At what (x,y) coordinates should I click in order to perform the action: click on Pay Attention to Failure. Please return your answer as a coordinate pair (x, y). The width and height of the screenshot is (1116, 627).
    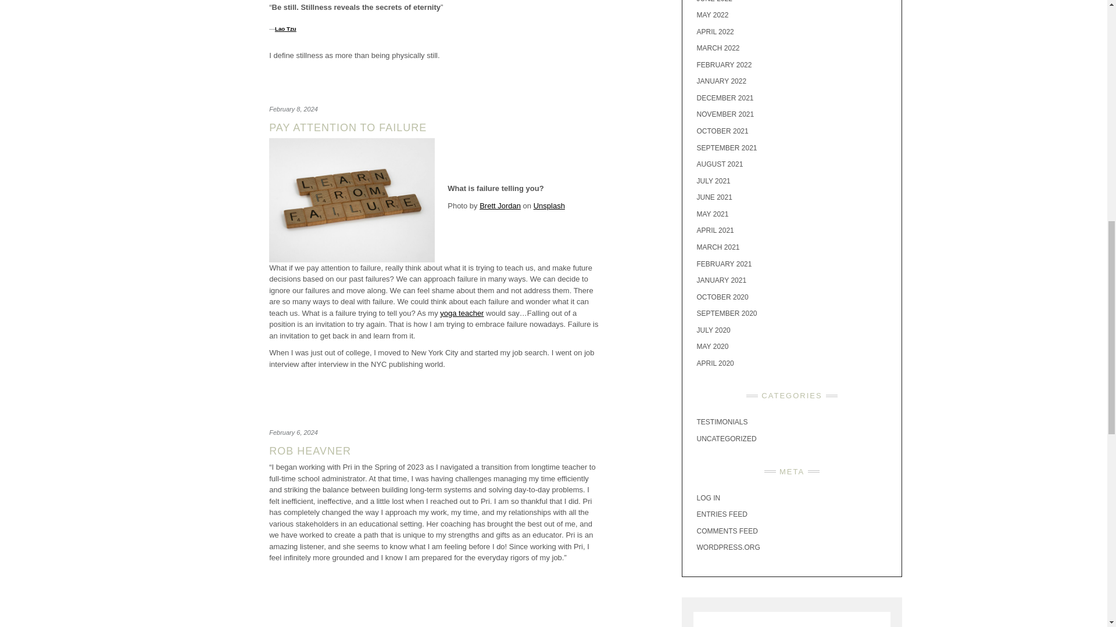
    Looking at the image, I should click on (348, 128).